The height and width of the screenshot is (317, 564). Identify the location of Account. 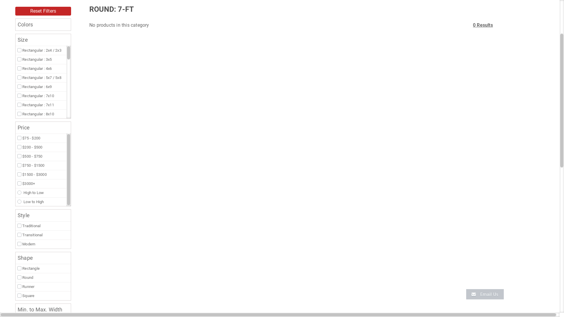
(537, 66).